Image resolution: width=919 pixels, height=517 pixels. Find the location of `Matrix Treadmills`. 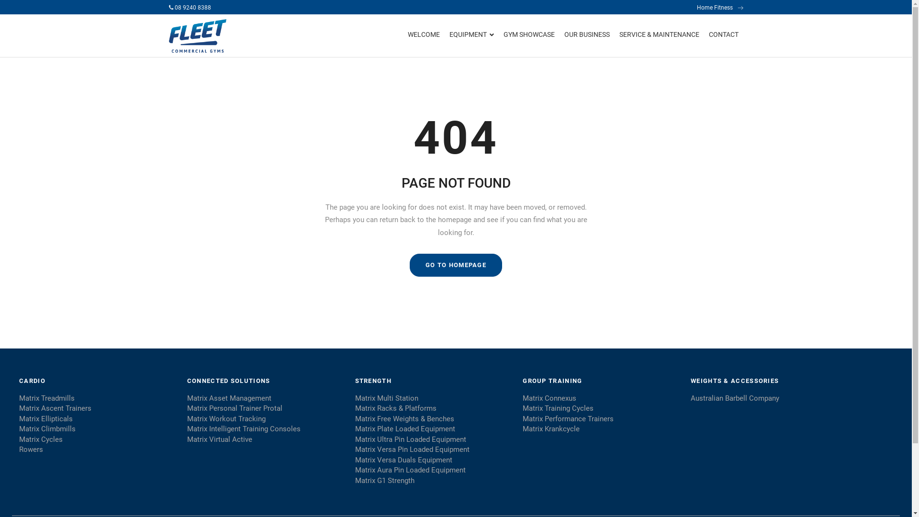

Matrix Treadmills is located at coordinates (98, 398).